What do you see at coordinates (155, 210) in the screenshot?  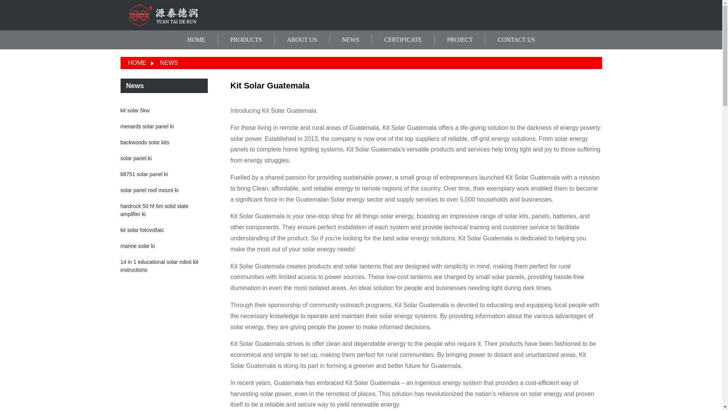 I see `hardrock 50 hf 6m solid state amplifier ki` at bounding box center [155, 210].